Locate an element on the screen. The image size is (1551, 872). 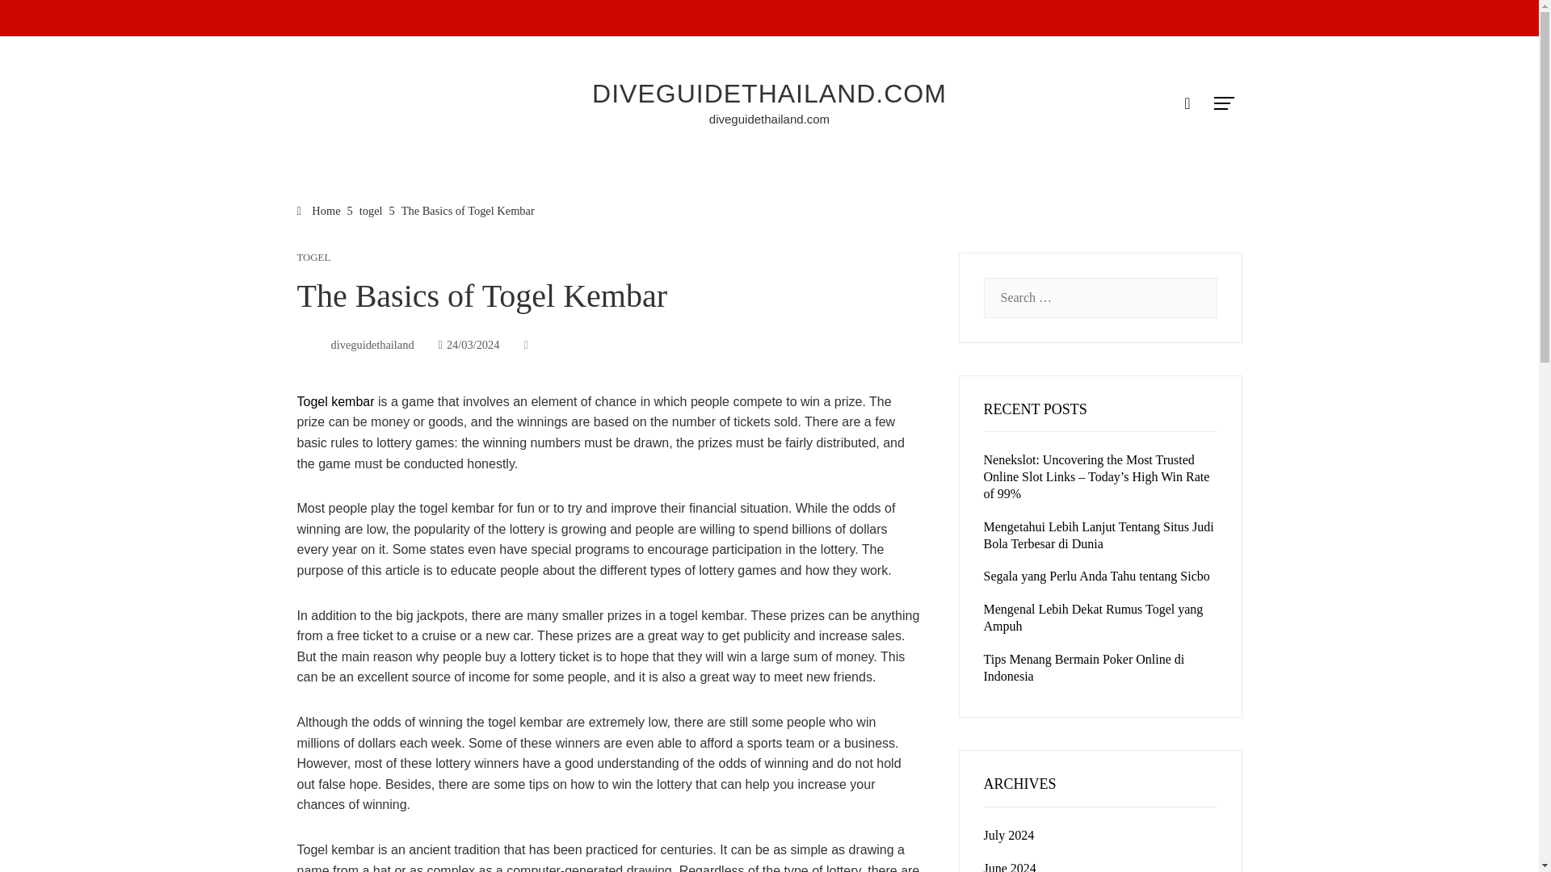
TOGEL is located at coordinates (314, 258).